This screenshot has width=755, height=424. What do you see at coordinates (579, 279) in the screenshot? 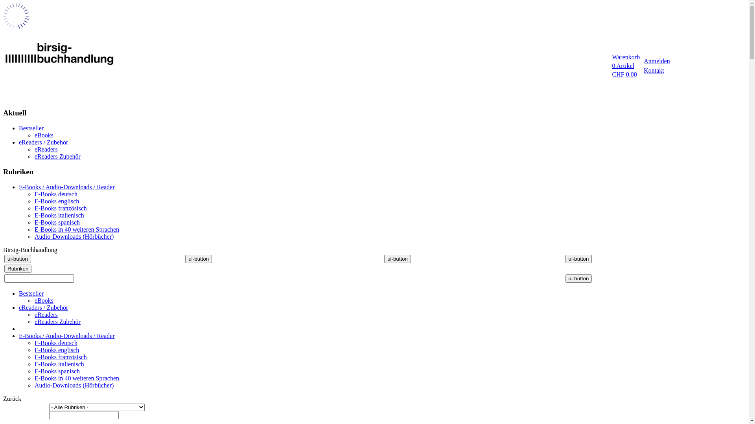
I see `ui-button` at bounding box center [579, 279].